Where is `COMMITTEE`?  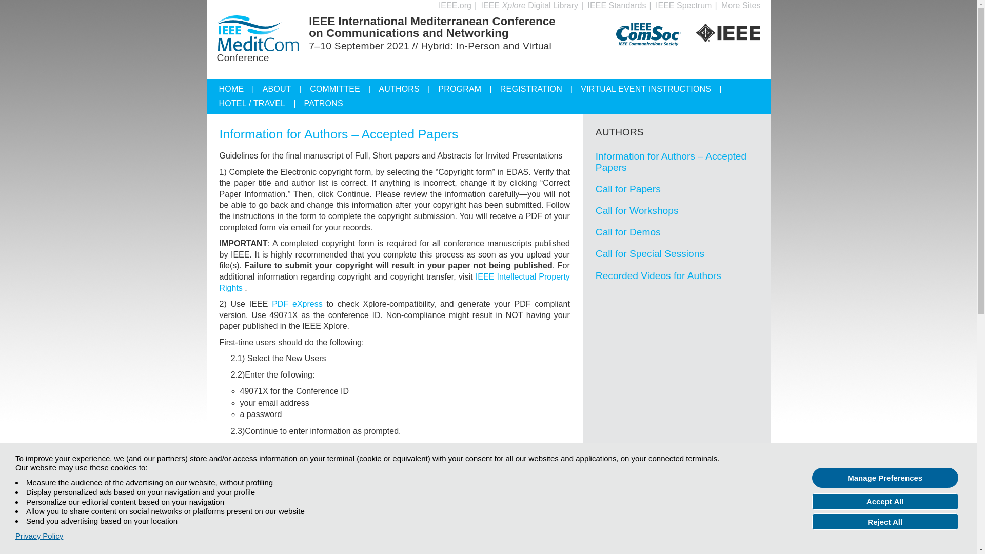 COMMITTEE is located at coordinates (344, 86).